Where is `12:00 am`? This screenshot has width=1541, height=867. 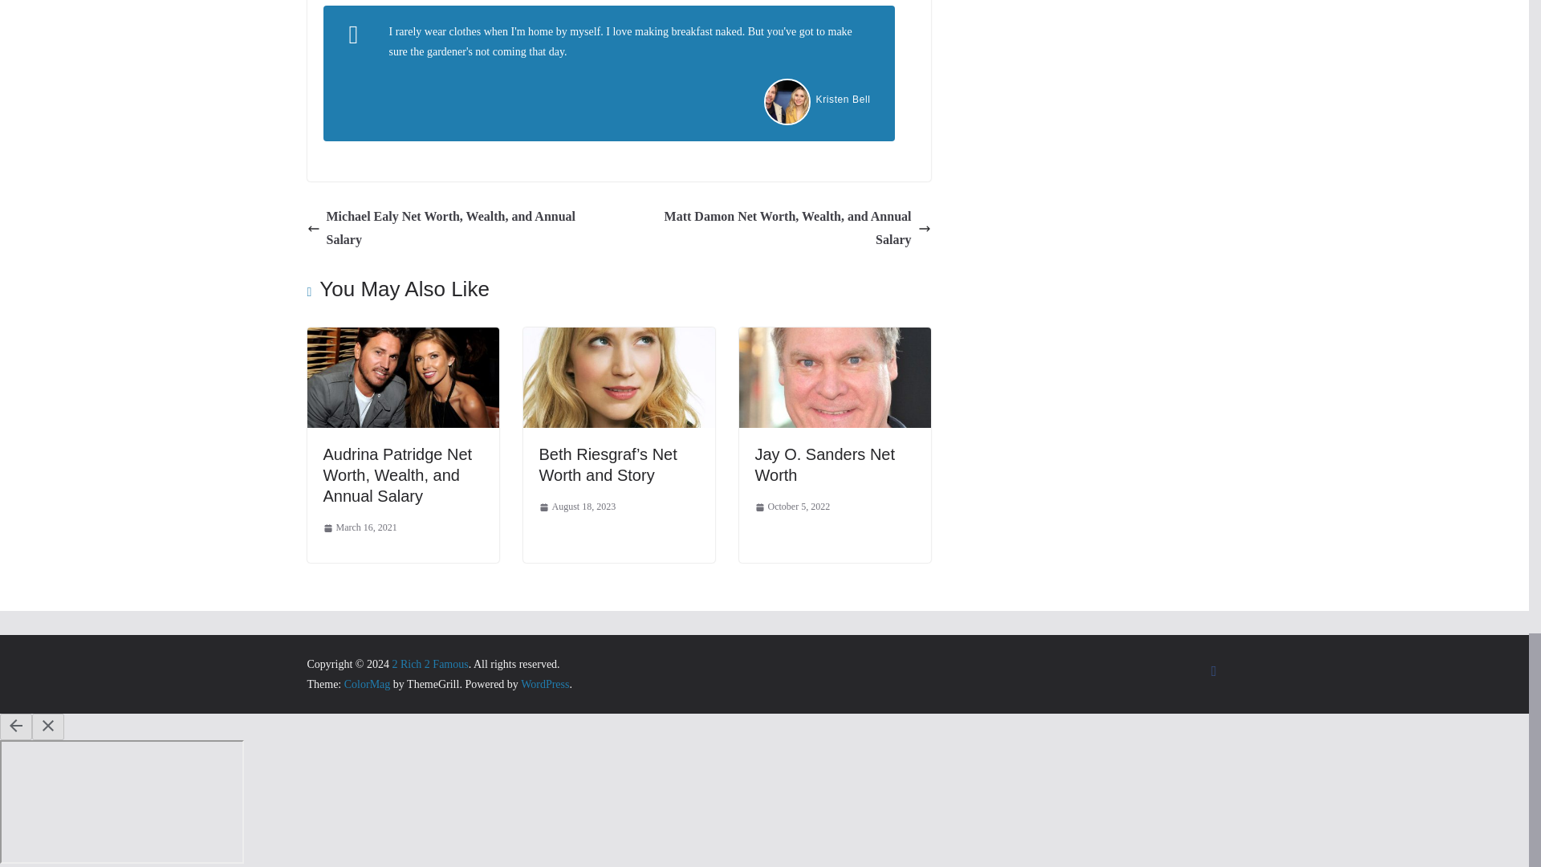
12:00 am is located at coordinates (359, 527).